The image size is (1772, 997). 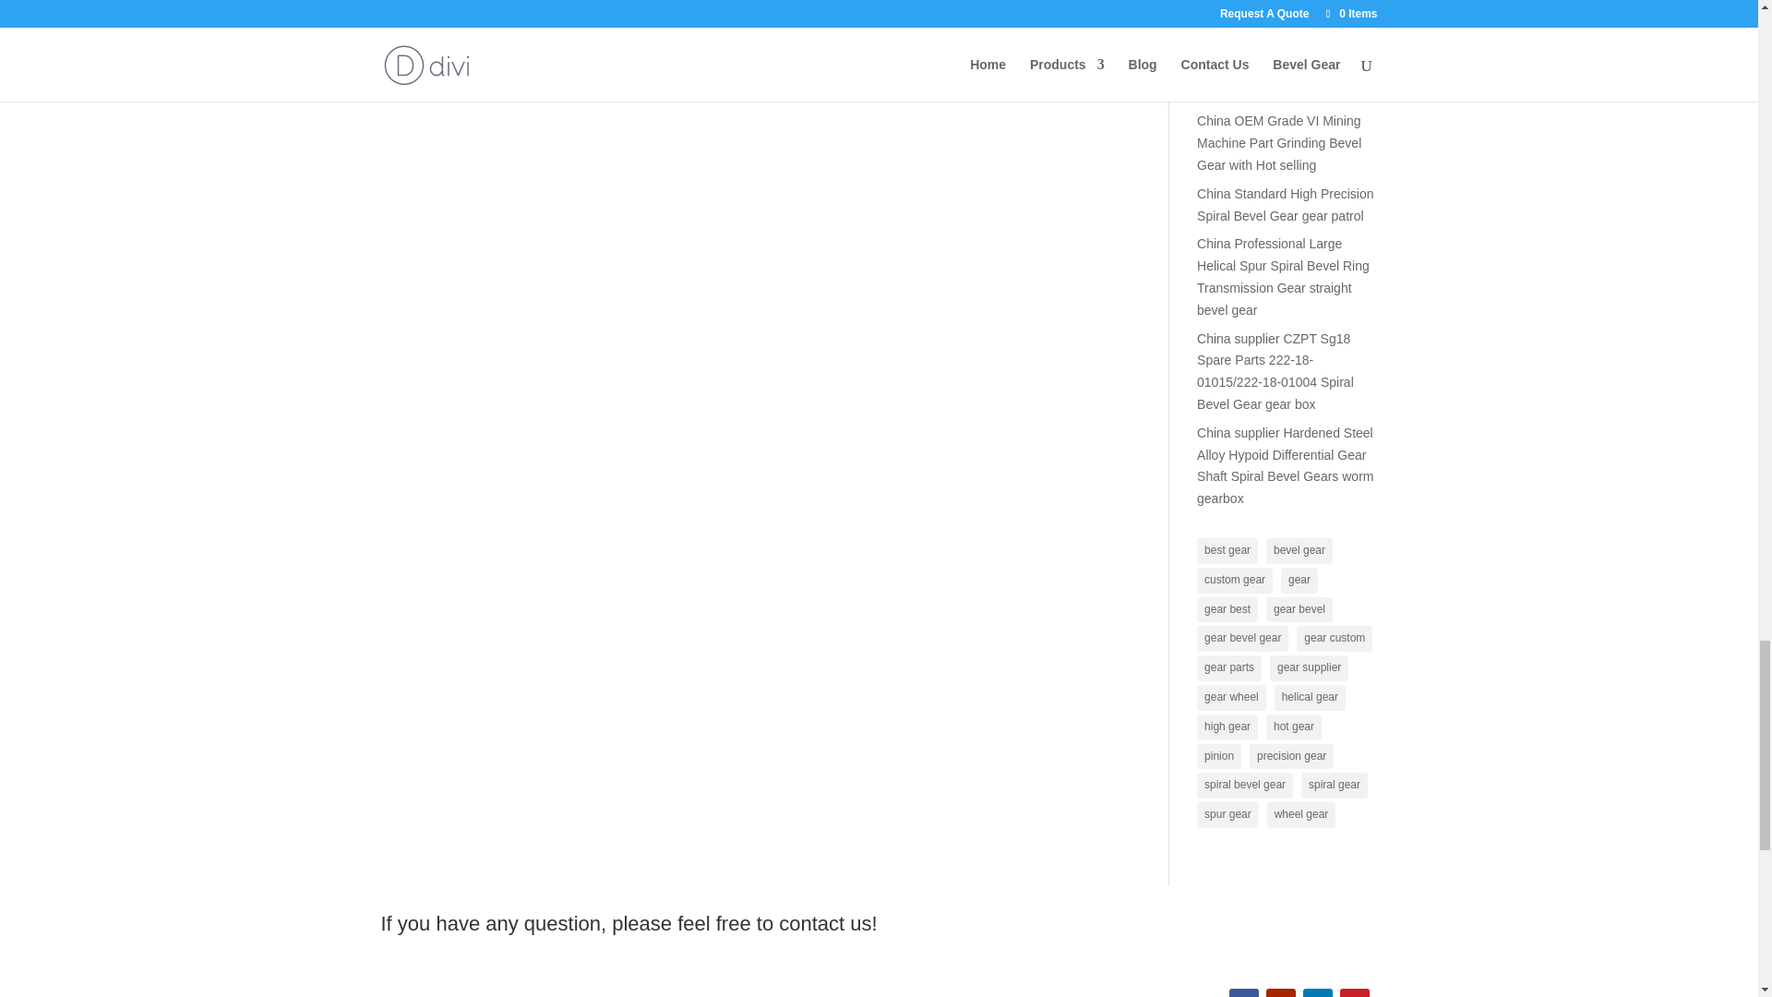 I want to click on Follow on Facebook, so click(x=1244, y=993).